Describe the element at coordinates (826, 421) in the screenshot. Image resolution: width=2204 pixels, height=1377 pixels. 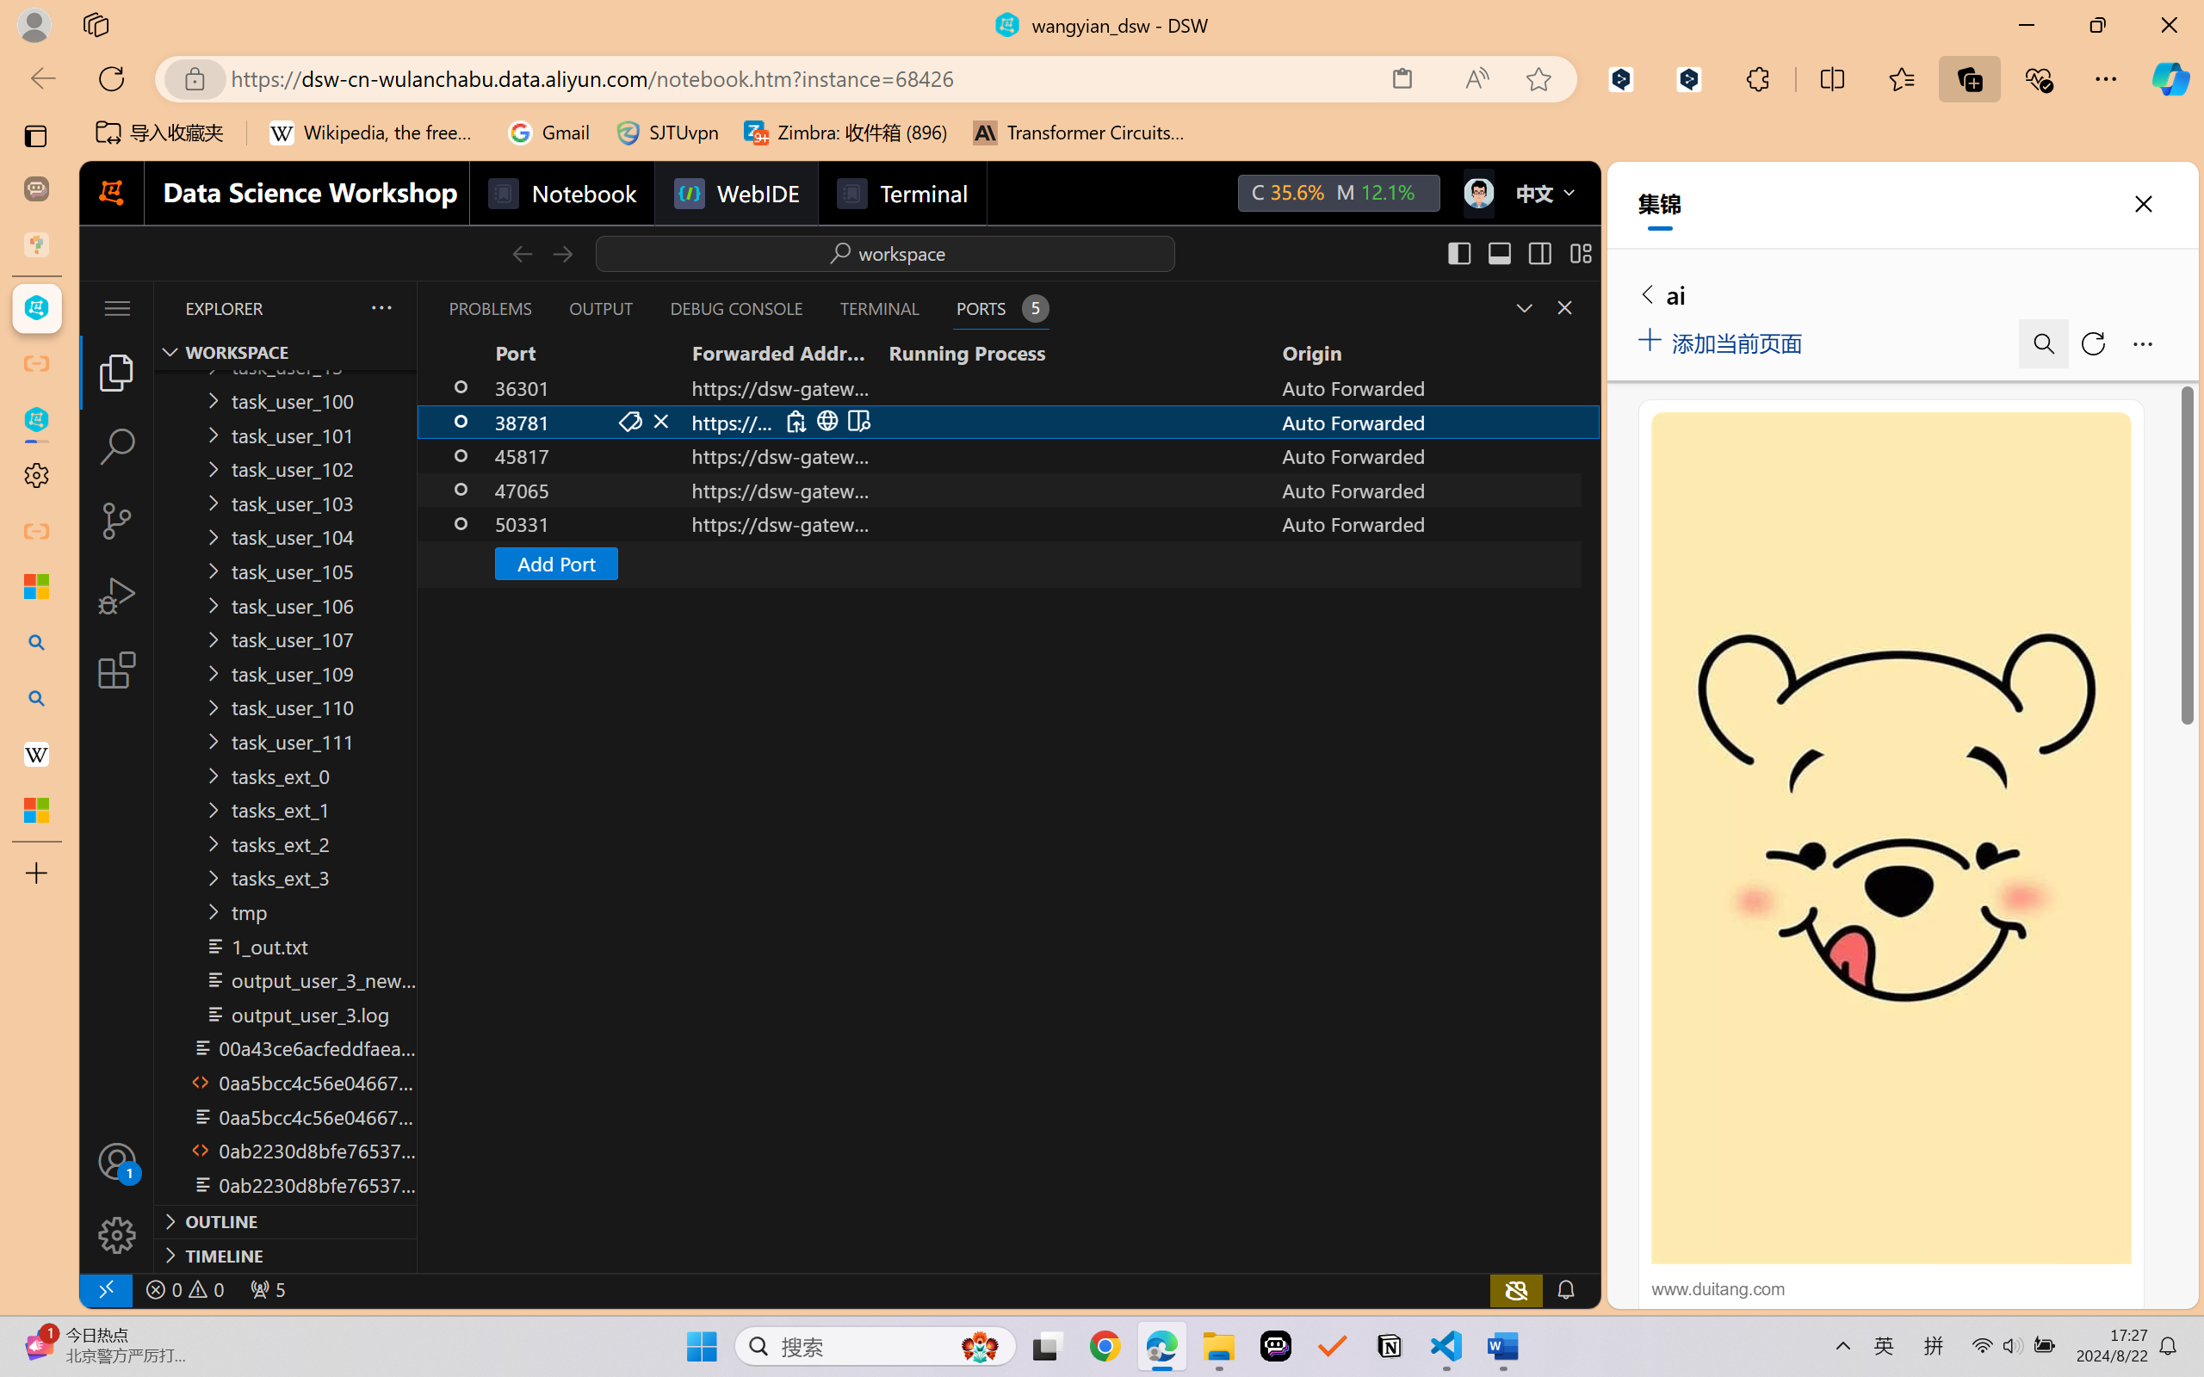
I see `Open in Browser` at that location.